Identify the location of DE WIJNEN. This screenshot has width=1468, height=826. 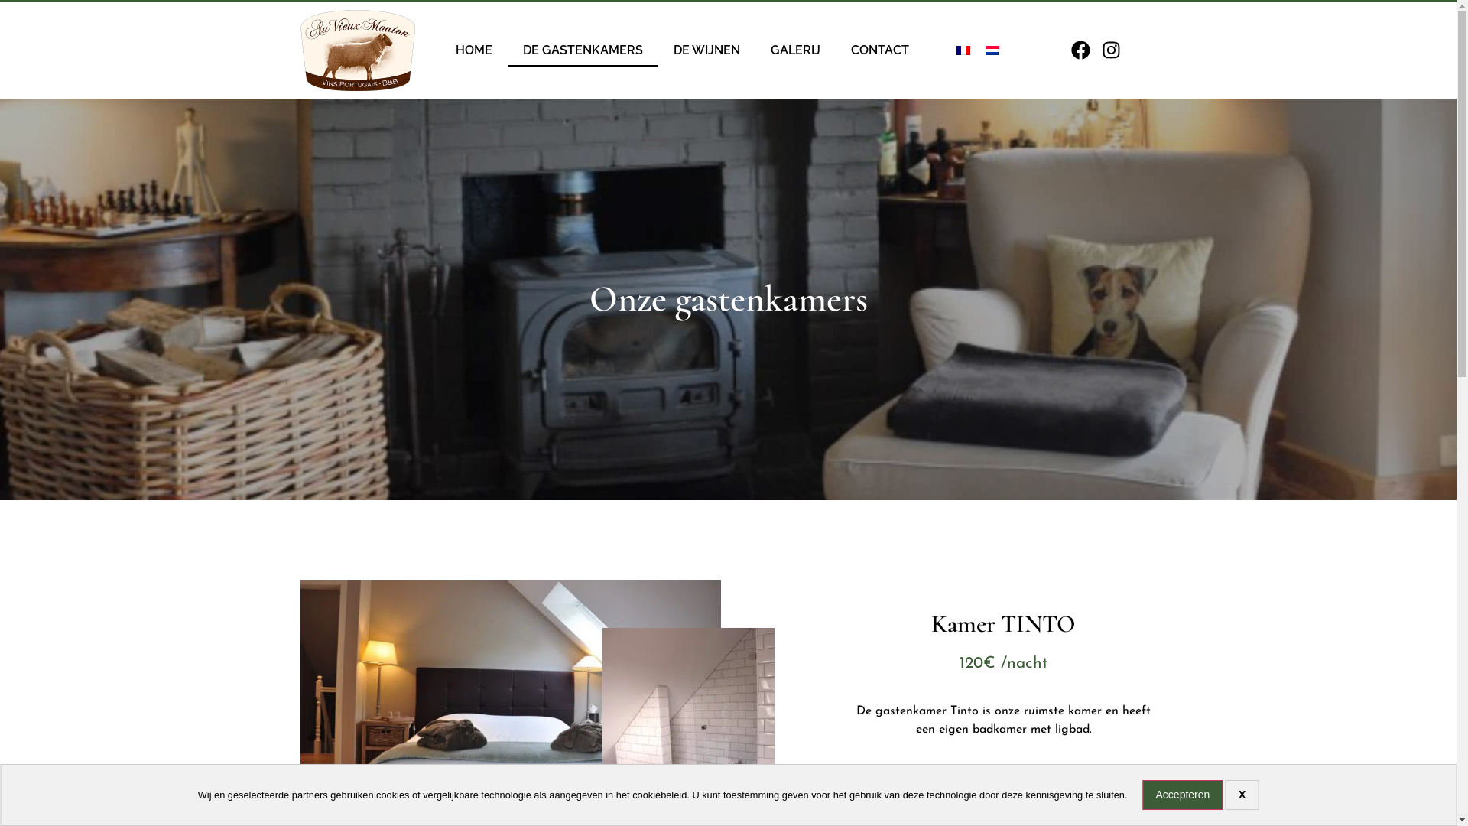
(706, 50).